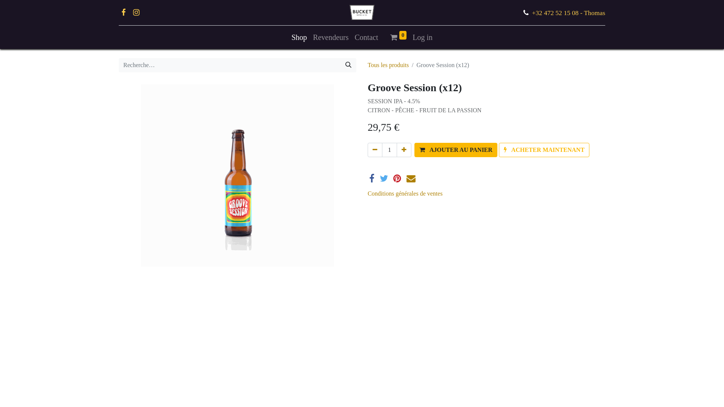 Image resolution: width=724 pixels, height=407 pixels. What do you see at coordinates (299, 37) in the screenshot?
I see `Shop` at bounding box center [299, 37].